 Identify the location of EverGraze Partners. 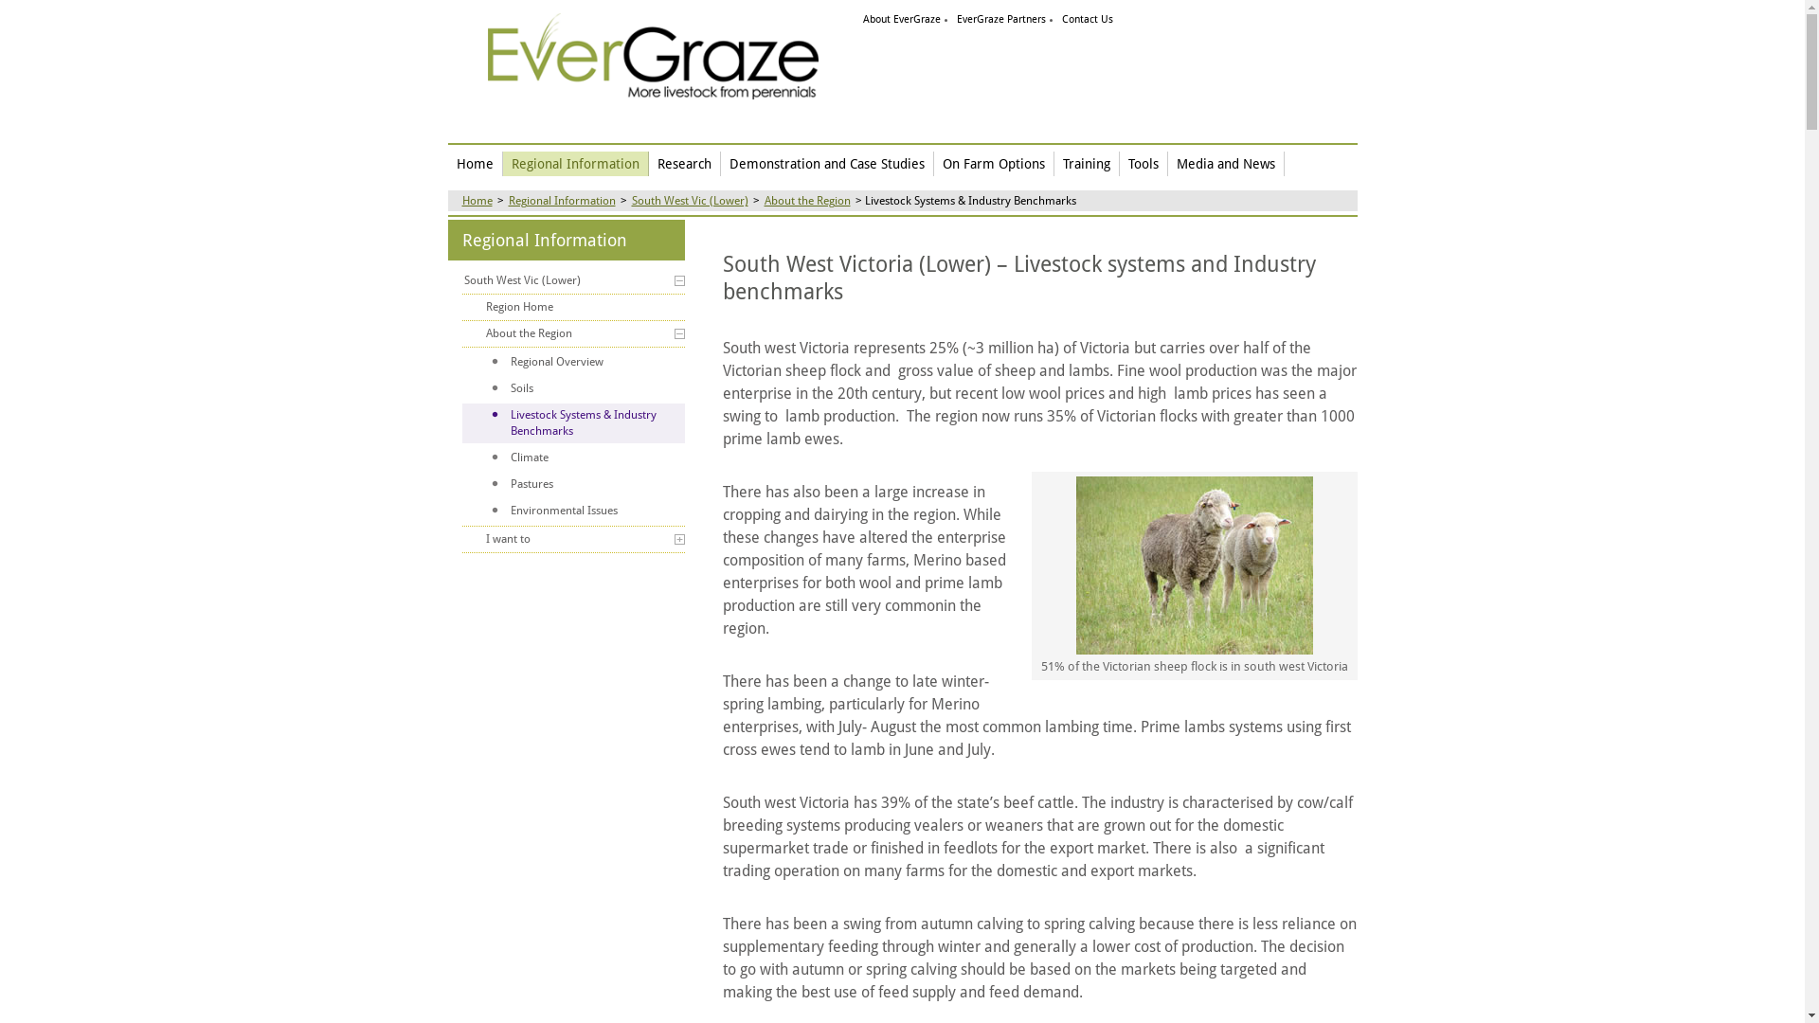
(1000, 19).